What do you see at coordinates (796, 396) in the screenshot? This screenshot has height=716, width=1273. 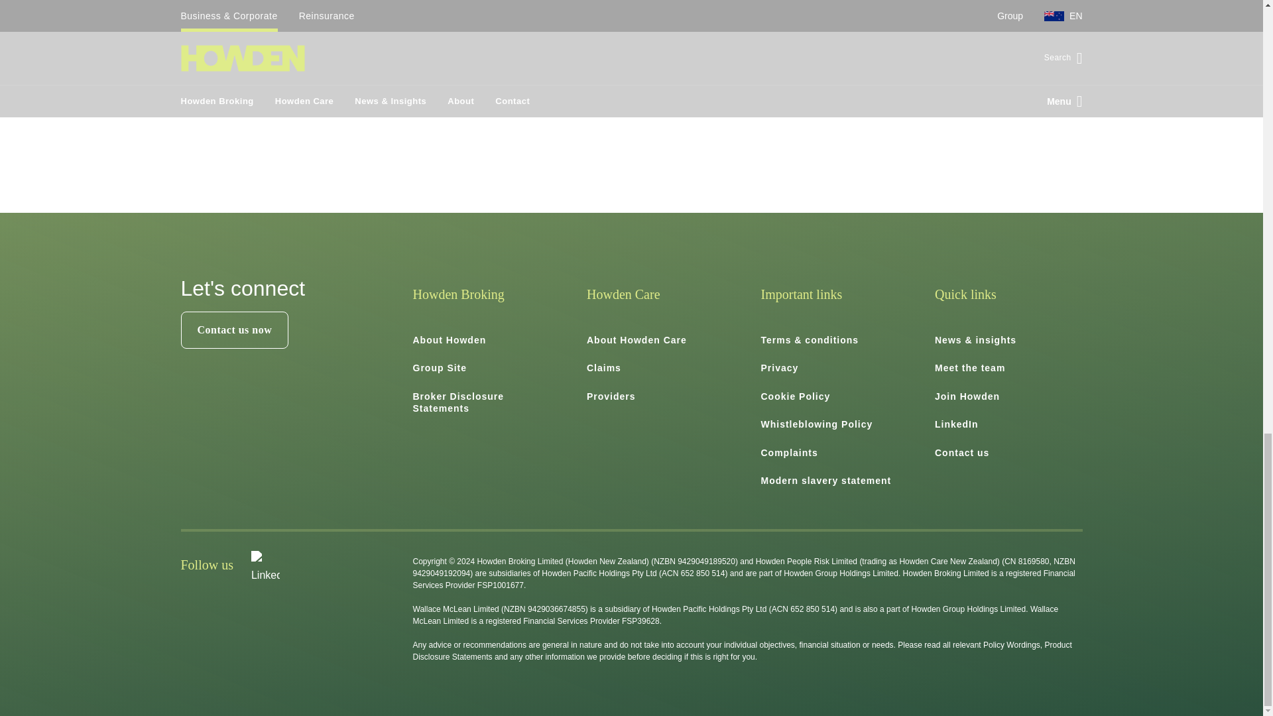 I see `Cookie Policy` at bounding box center [796, 396].